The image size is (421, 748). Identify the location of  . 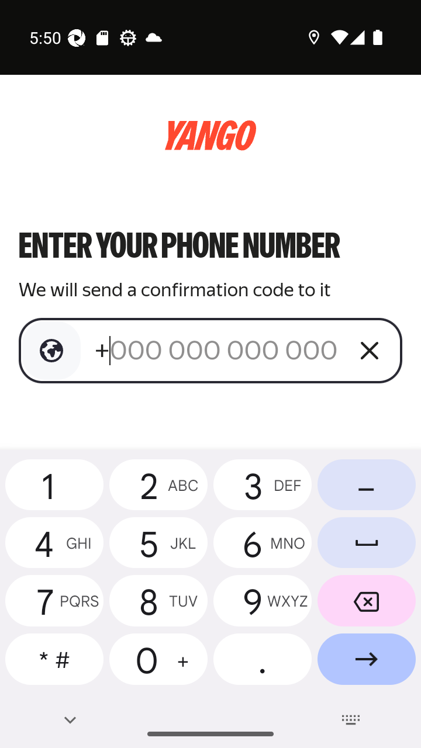
(51, 351).